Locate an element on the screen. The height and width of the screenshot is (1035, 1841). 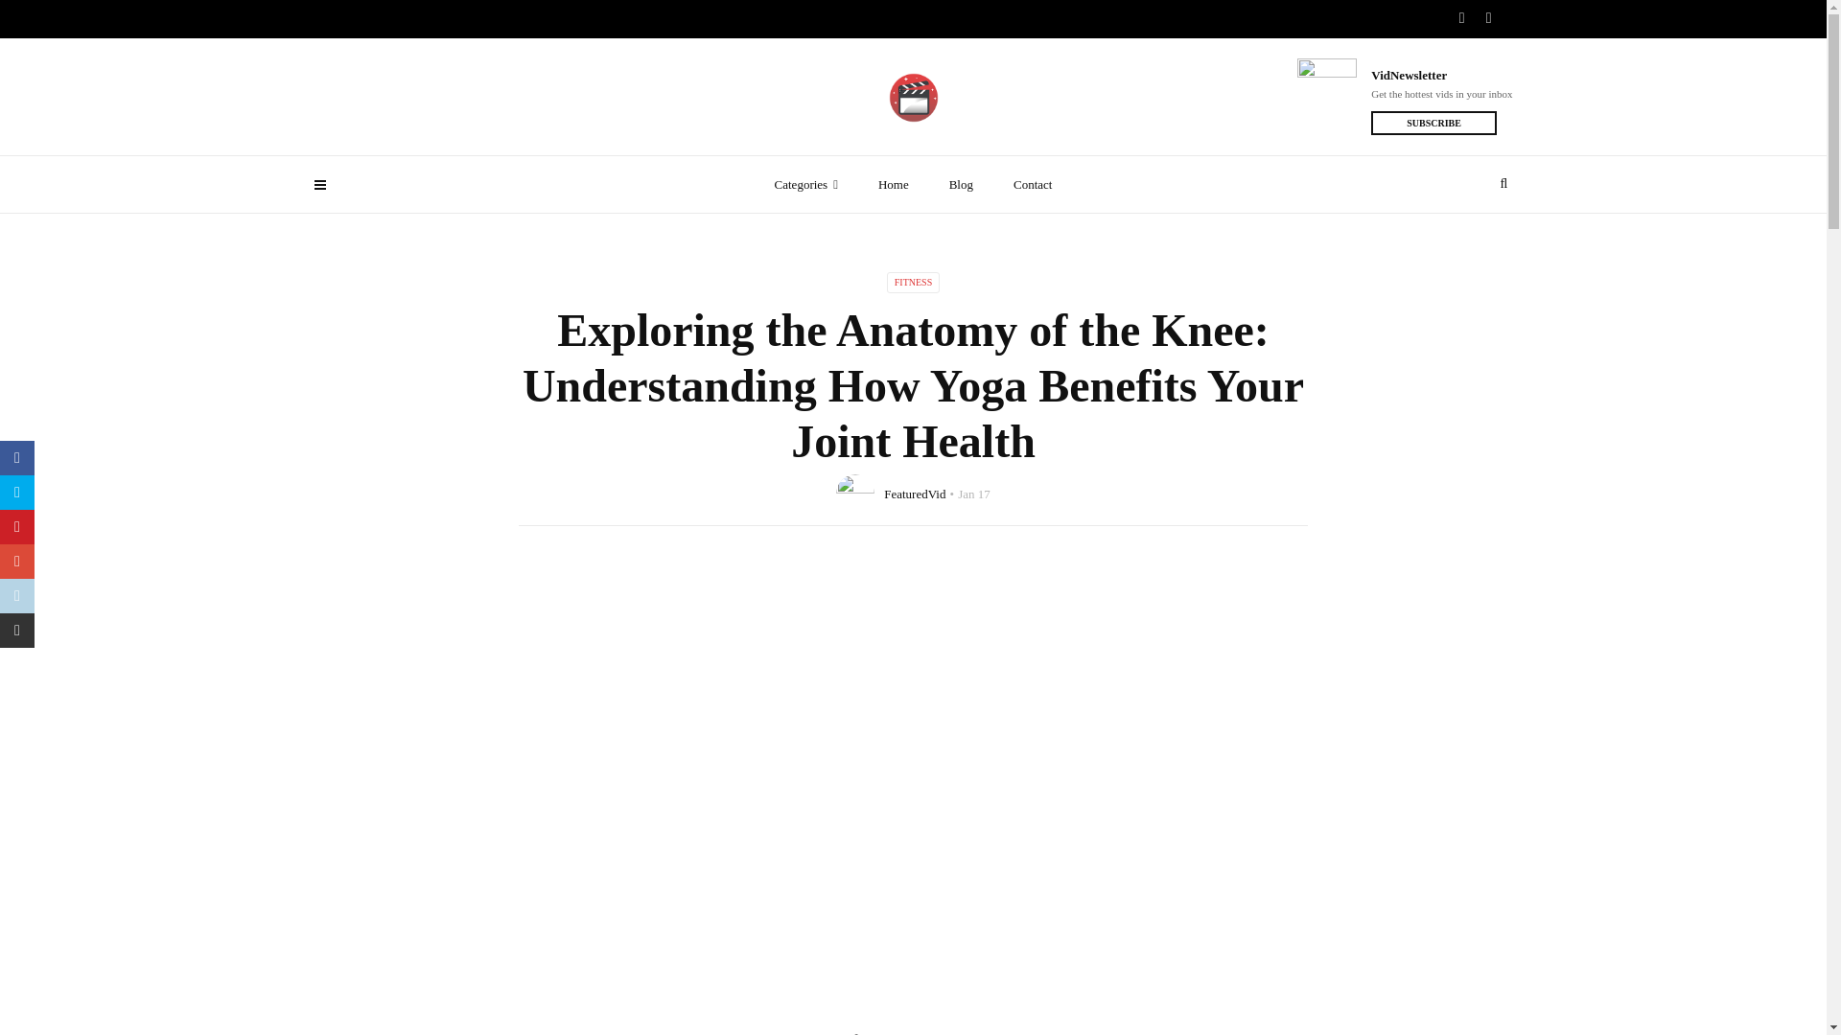
VidNewsletter is located at coordinates (1441, 75).